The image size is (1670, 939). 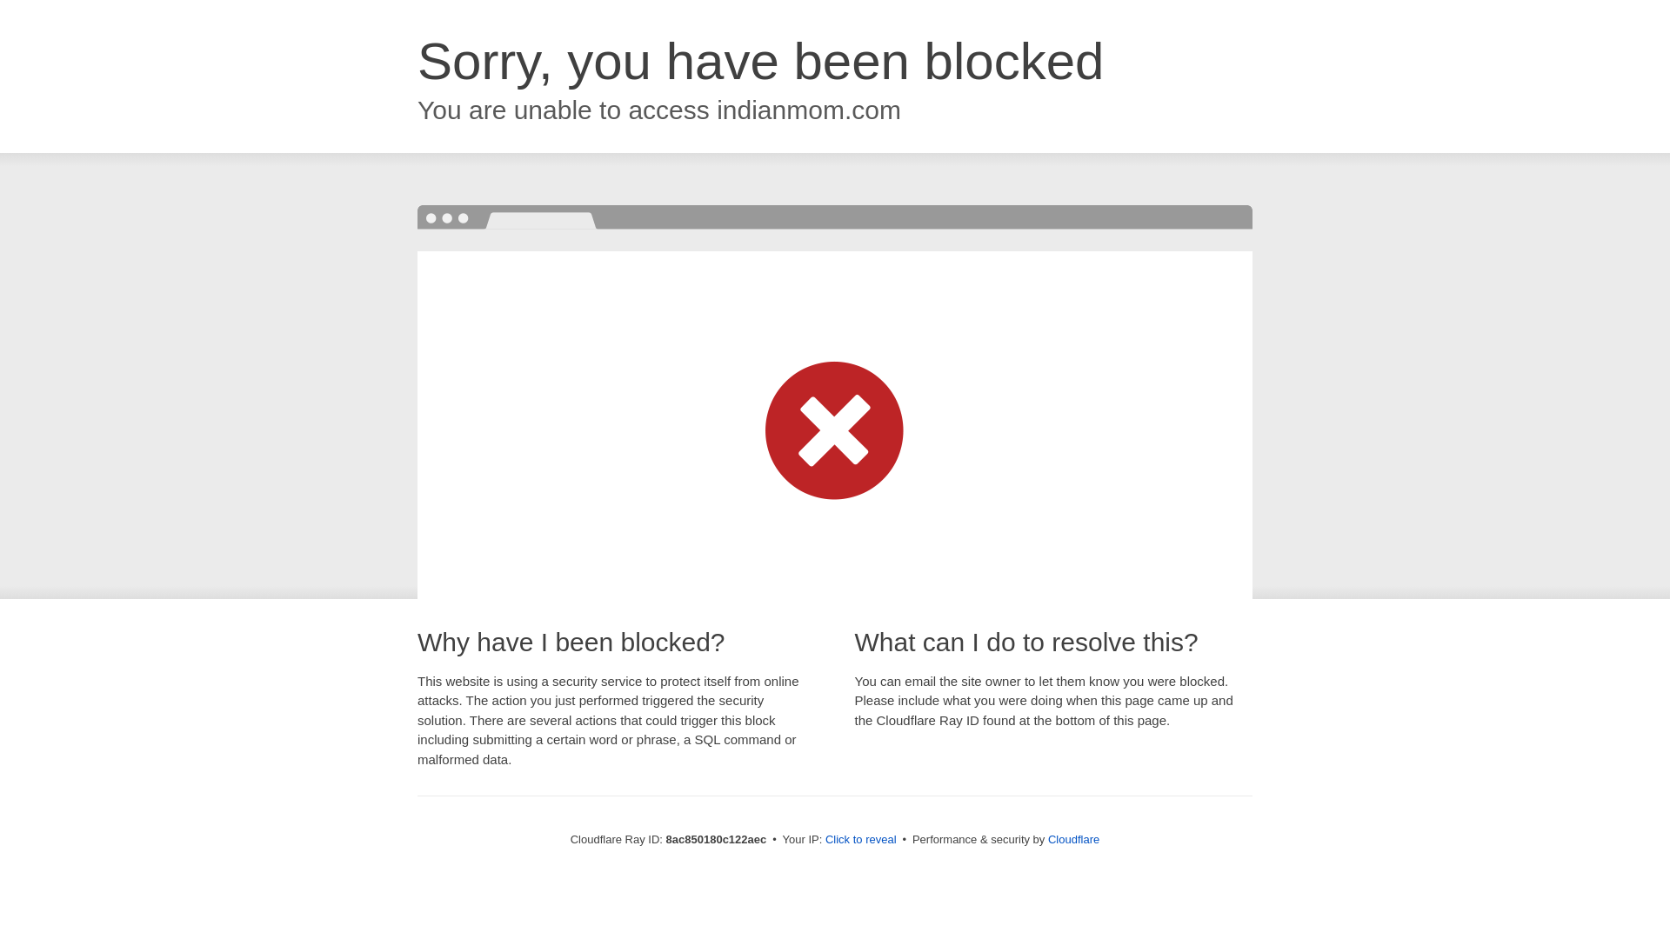 What do you see at coordinates (1073, 839) in the screenshot?
I see `Cloudflare` at bounding box center [1073, 839].